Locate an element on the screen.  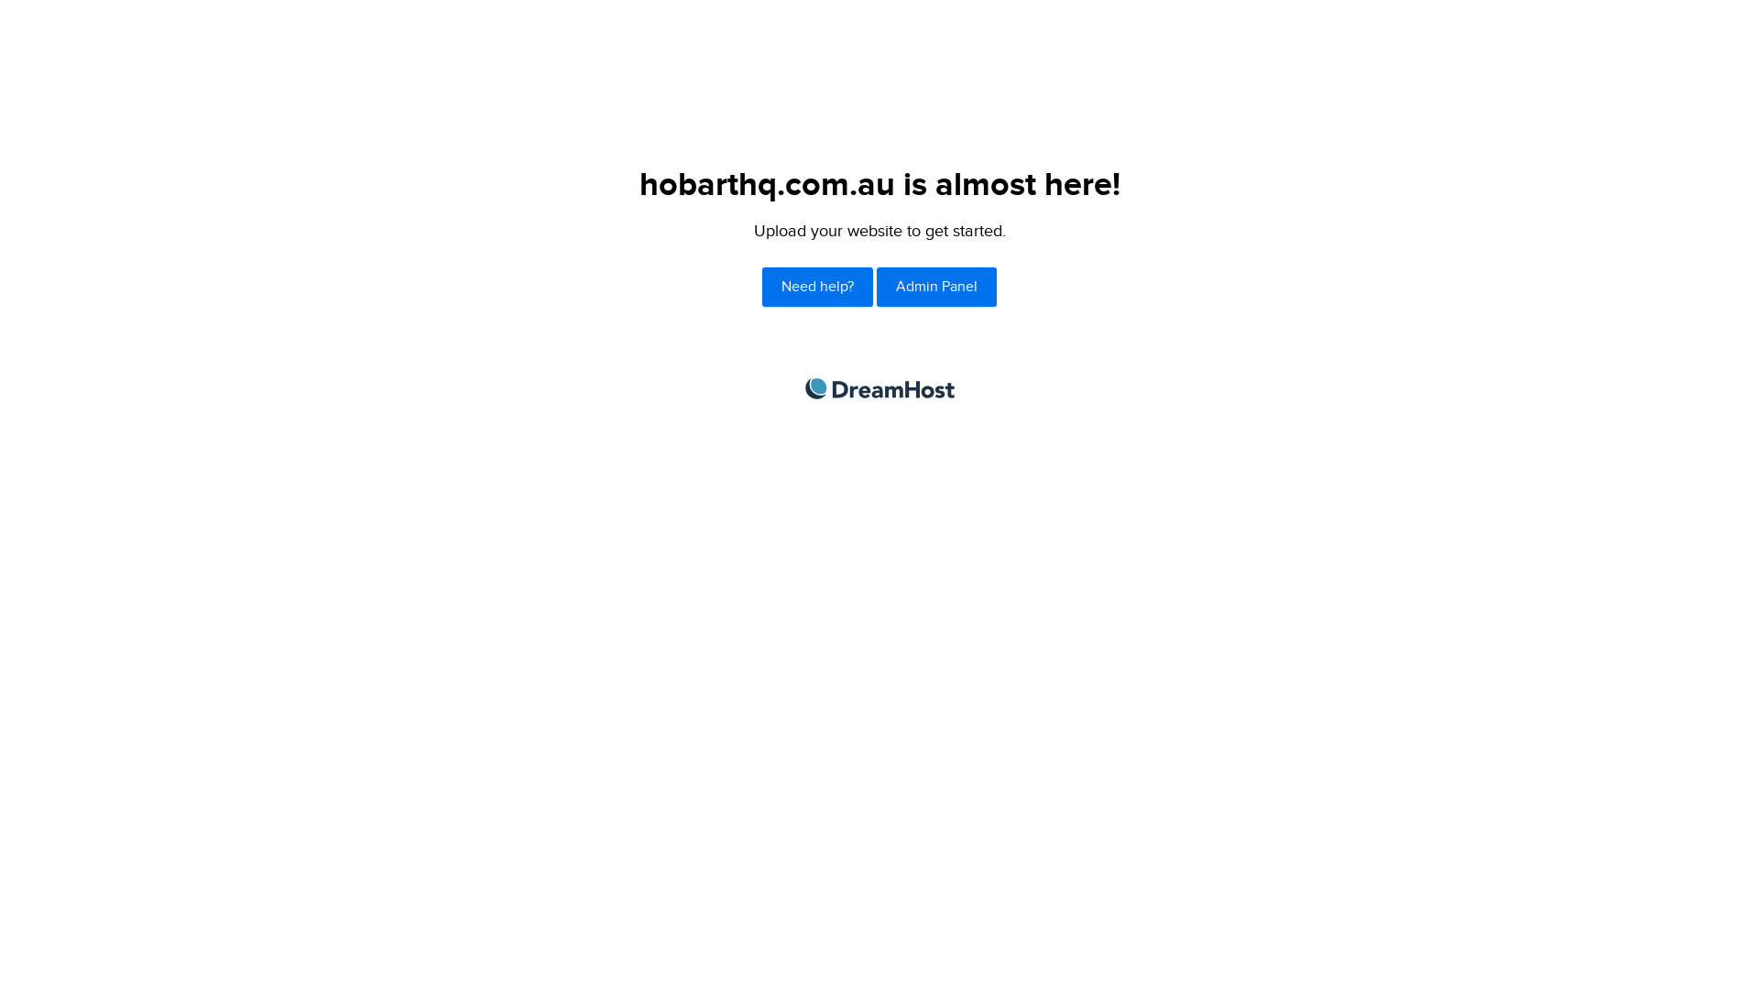
Admin Panel is located at coordinates (936, 288).